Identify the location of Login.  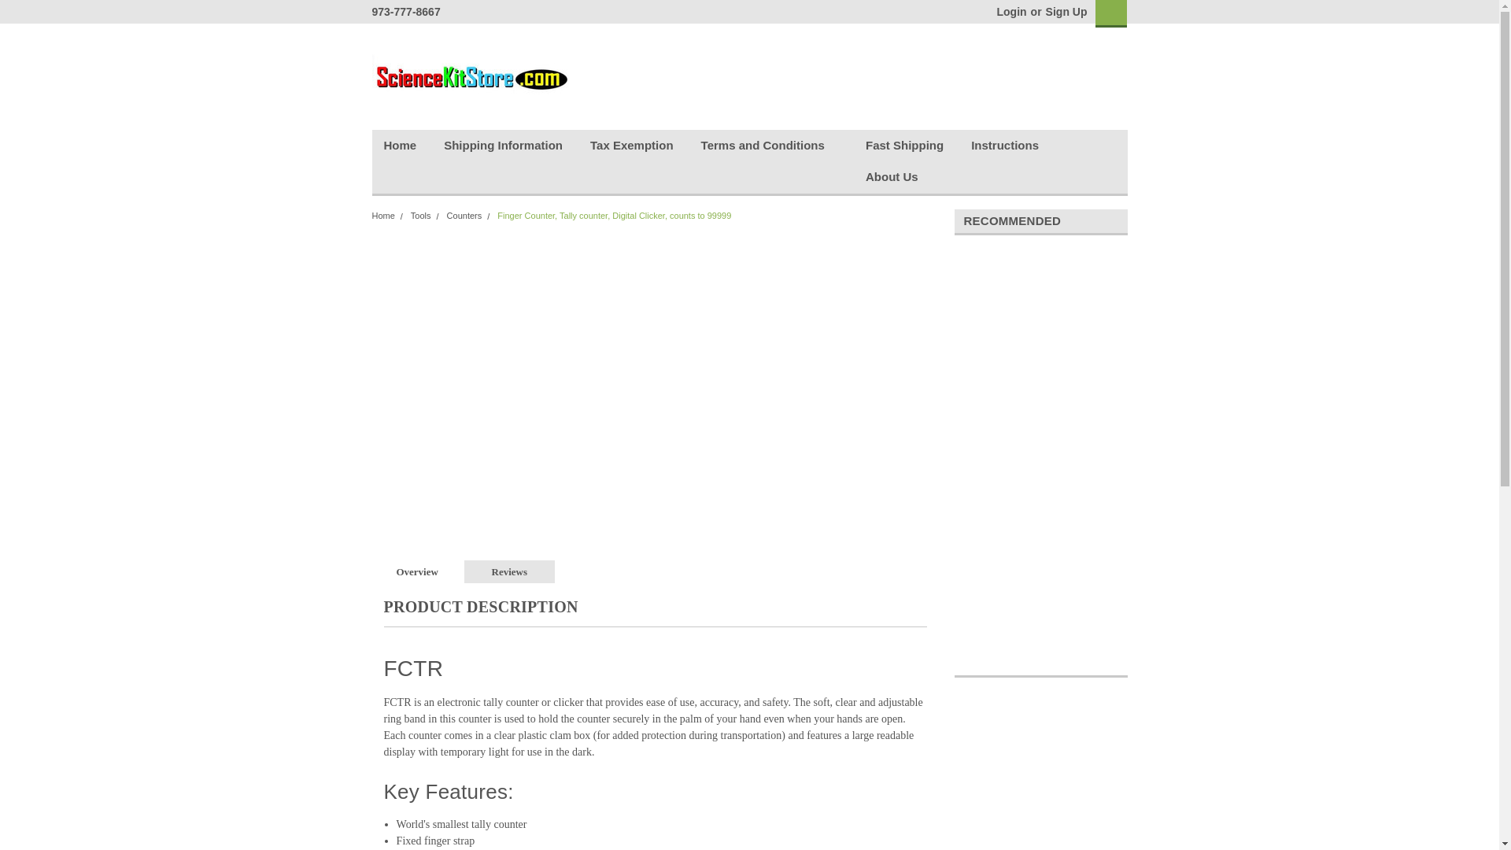
(1010, 12).